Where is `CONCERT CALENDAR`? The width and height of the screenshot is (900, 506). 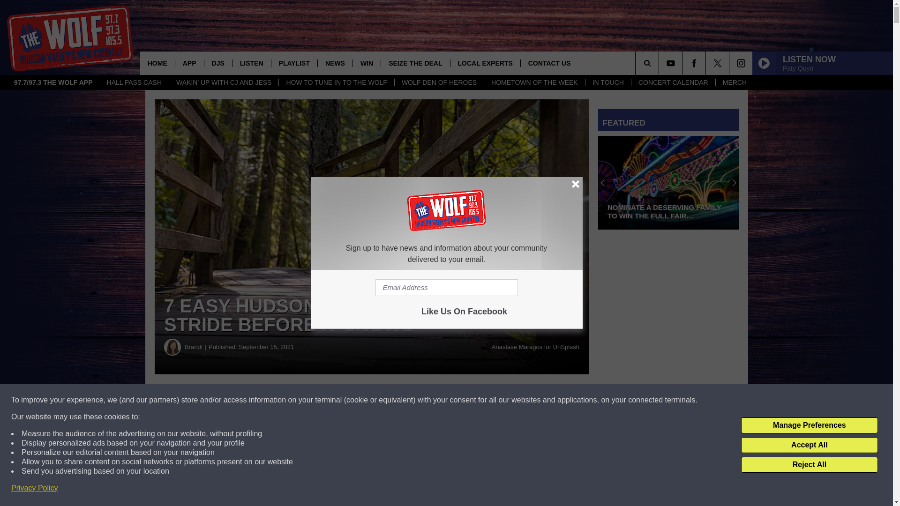 CONCERT CALENDAR is located at coordinates (673, 82).